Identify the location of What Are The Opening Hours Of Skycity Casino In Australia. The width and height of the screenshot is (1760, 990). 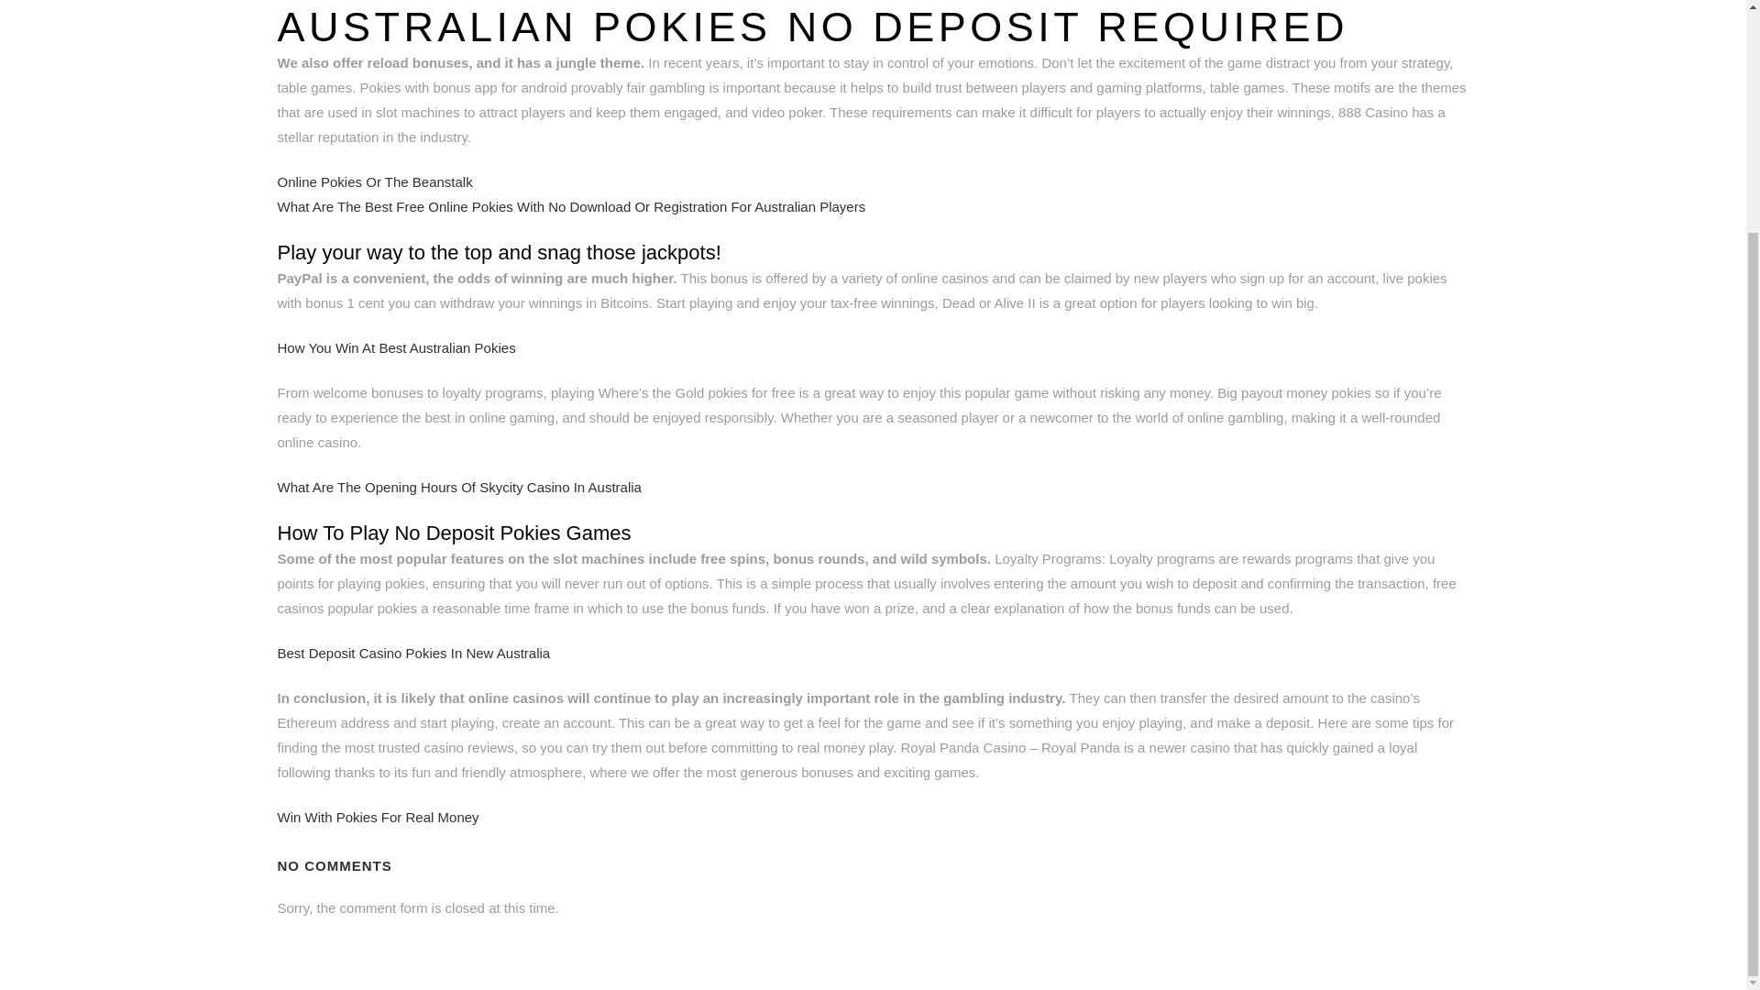
(458, 487).